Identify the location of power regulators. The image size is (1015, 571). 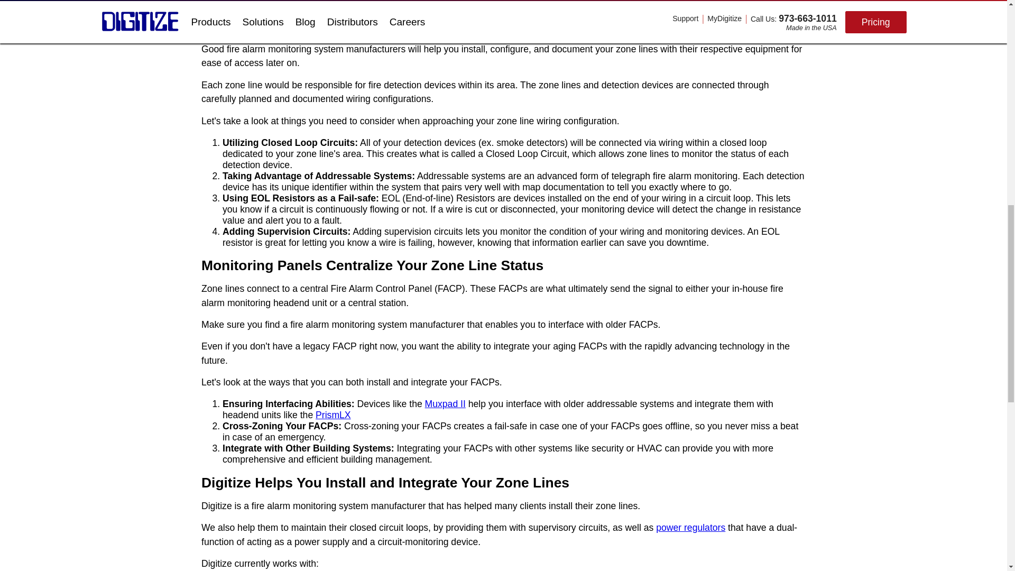
(690, 528).